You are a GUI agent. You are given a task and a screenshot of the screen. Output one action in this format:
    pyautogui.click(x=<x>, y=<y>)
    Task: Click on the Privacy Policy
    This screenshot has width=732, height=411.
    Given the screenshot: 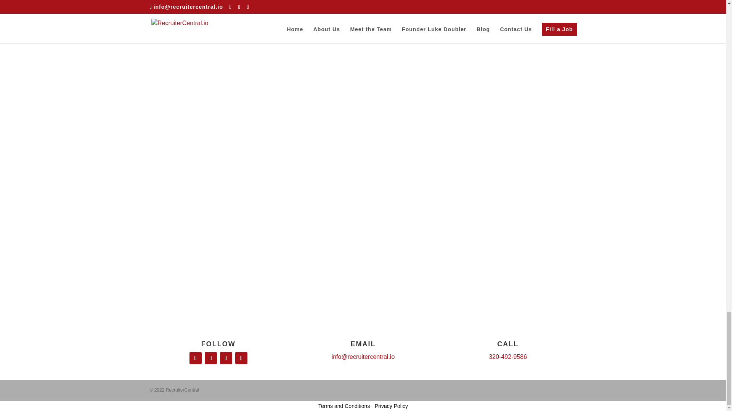 What is the action you would take?
    pyautogui.click(x=391, y=406)
    